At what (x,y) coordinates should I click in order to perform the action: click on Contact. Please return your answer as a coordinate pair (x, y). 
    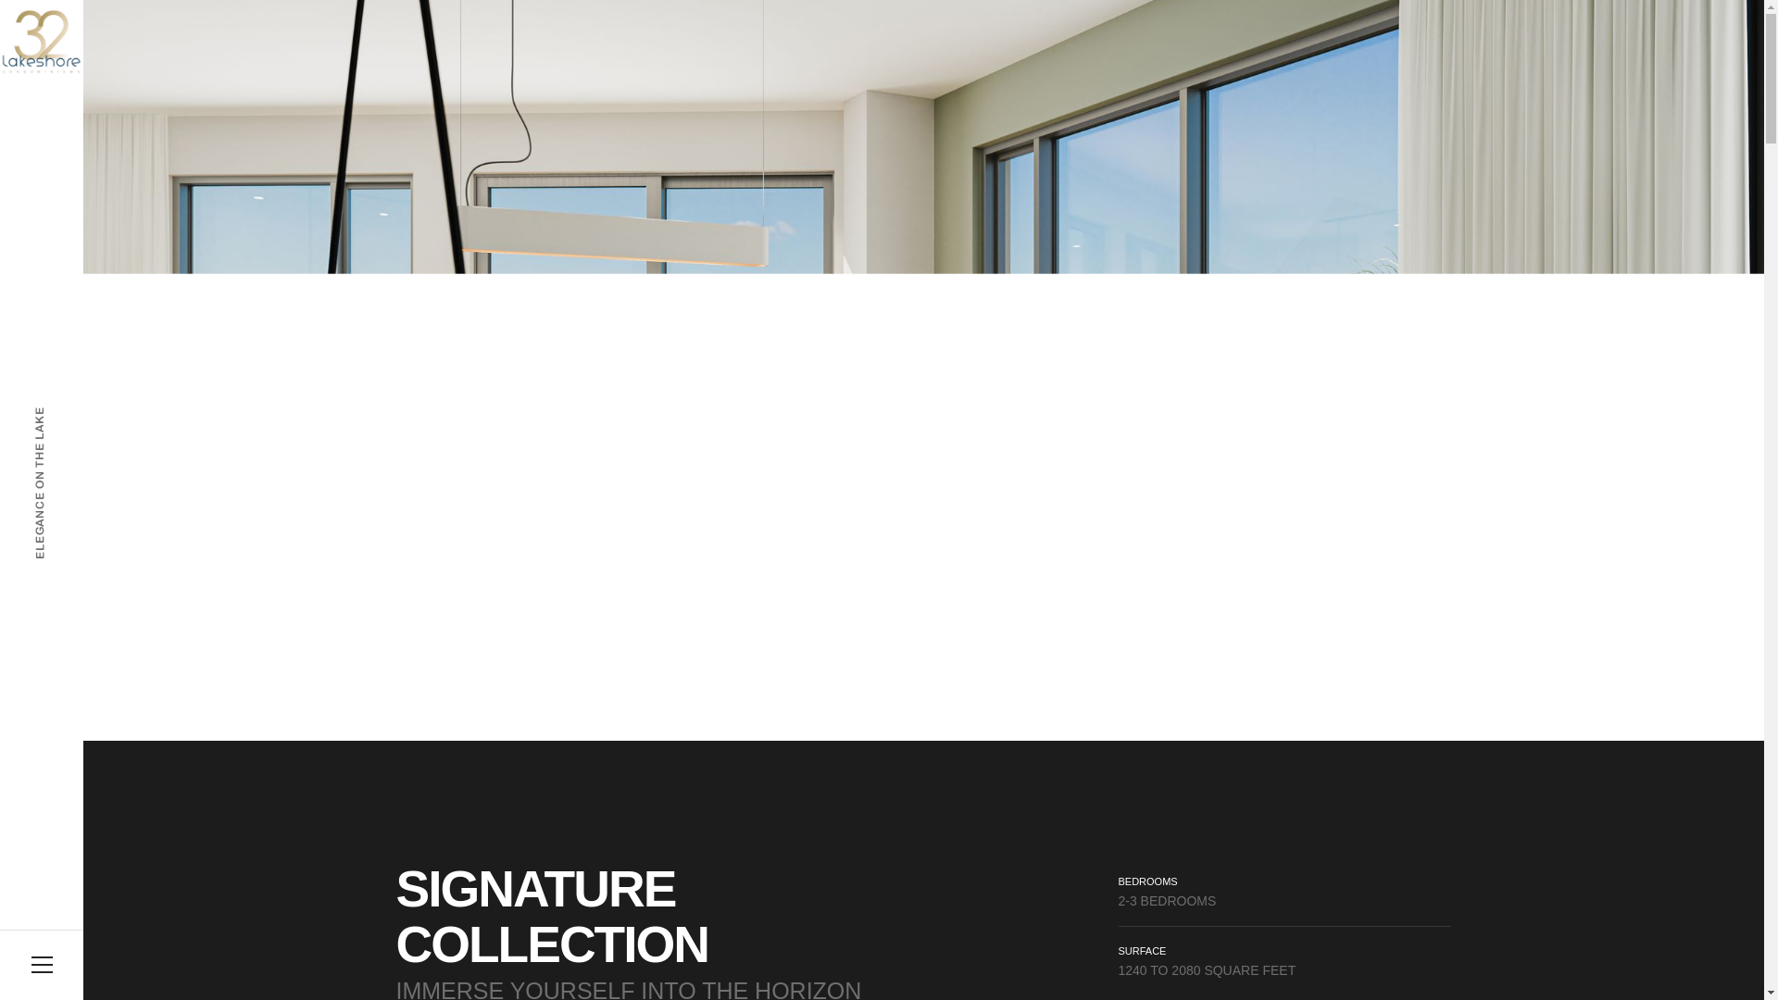
    Looking at the image, I should click on (17, 633).